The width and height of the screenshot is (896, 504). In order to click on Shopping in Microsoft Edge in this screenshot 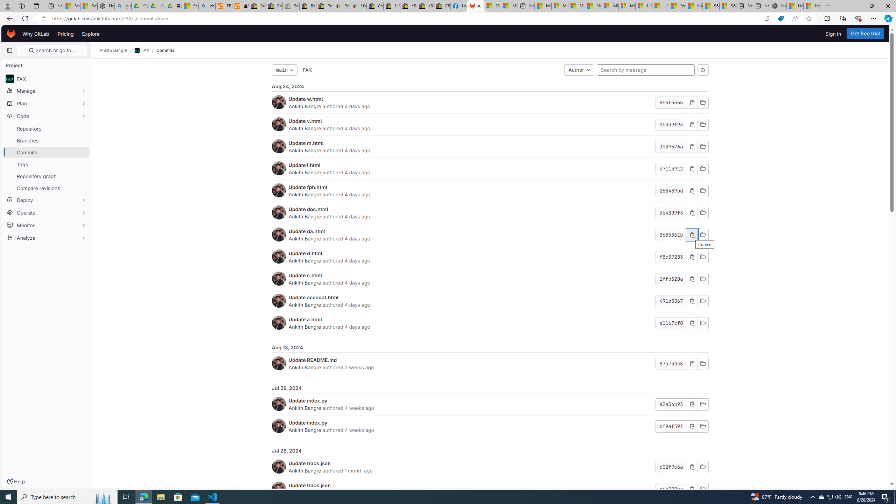, I will do `click(780, 19)`.